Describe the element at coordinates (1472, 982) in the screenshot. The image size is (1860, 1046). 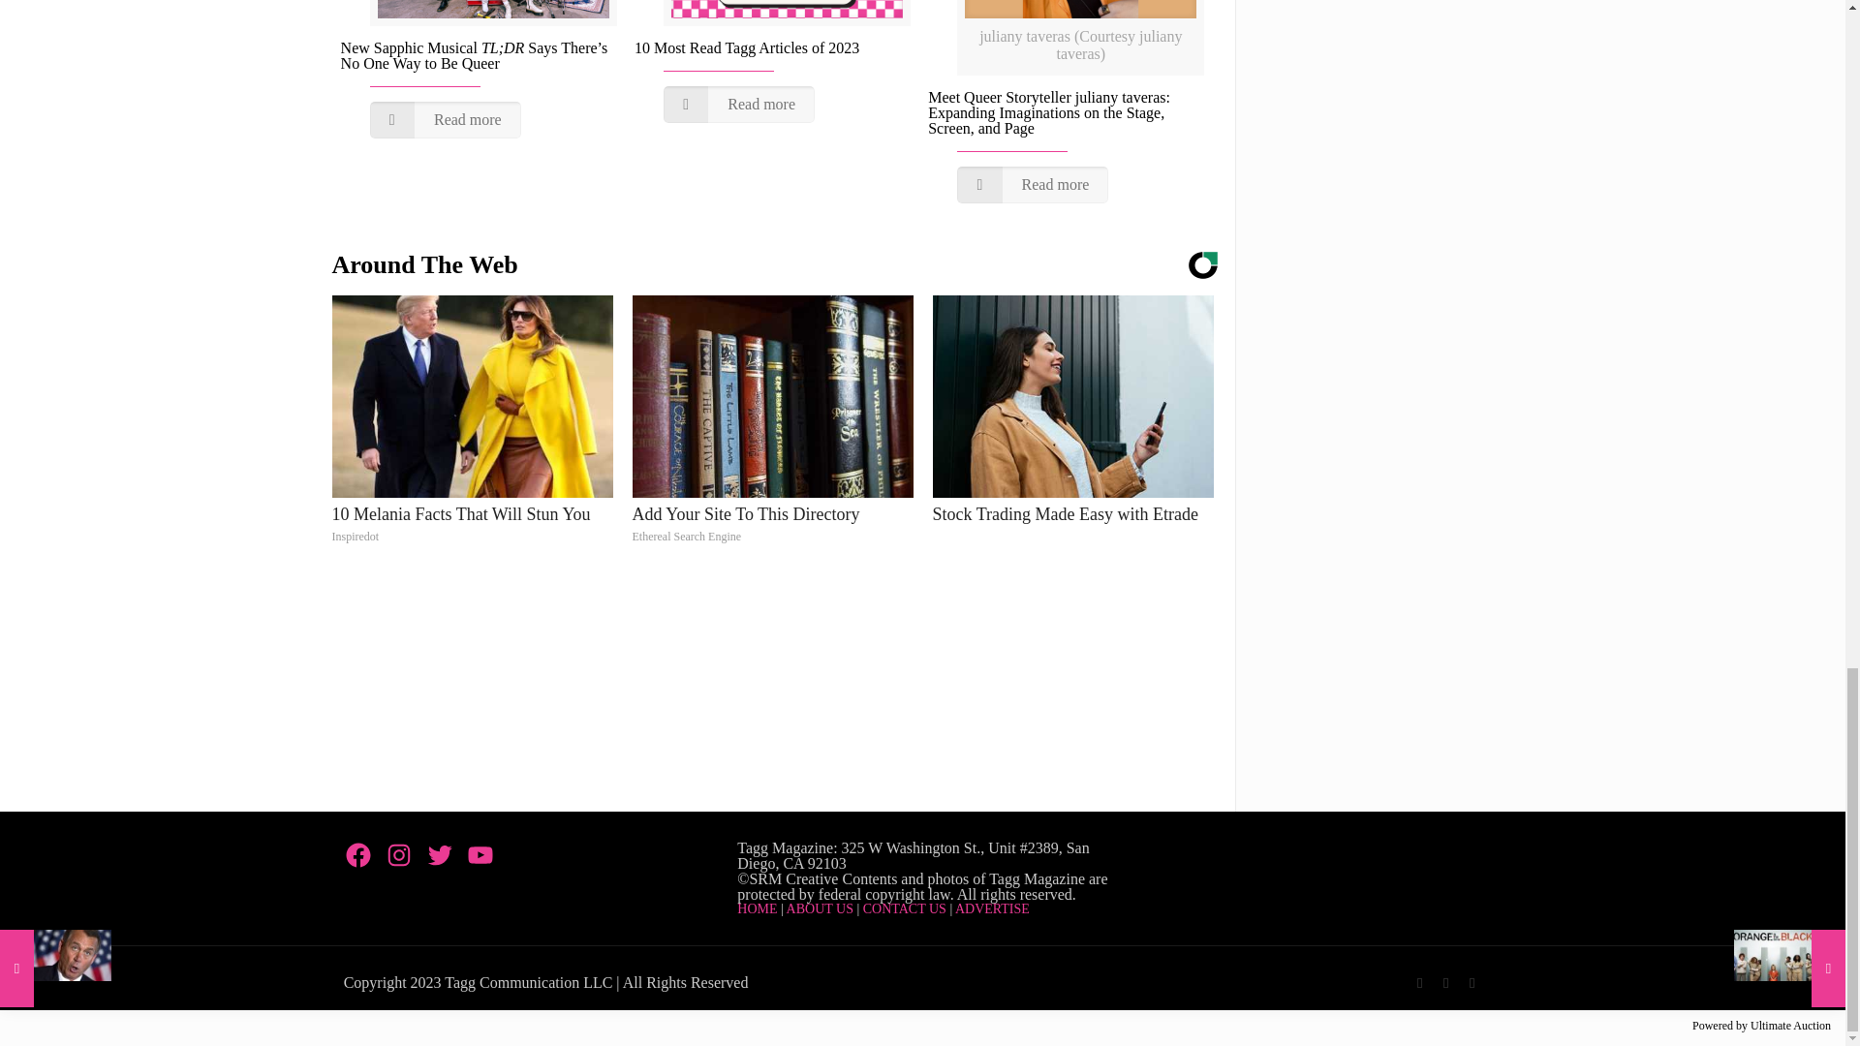
I see `YouTube` at that location.